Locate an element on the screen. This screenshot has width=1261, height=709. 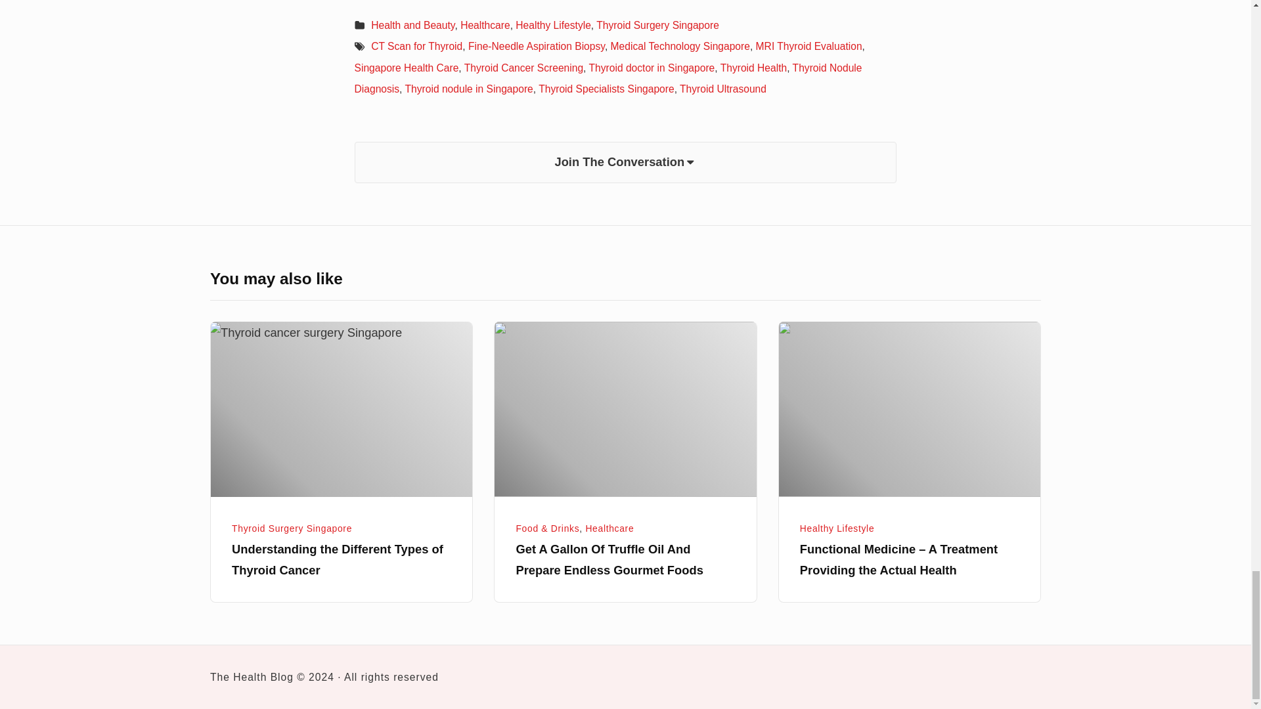
Thyroid Ultrasound is located at coordinates (722, 89).